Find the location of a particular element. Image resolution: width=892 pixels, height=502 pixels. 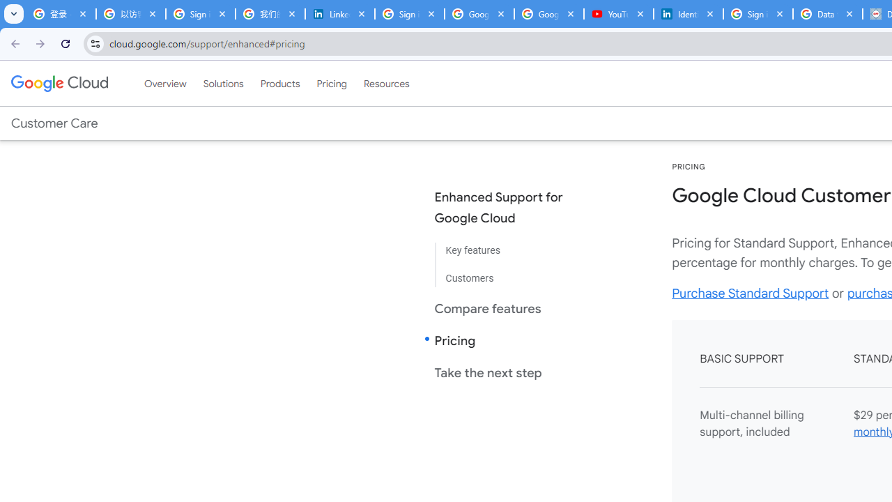

LinkedIn Privacy Policy is located at coordinates (339, 14).